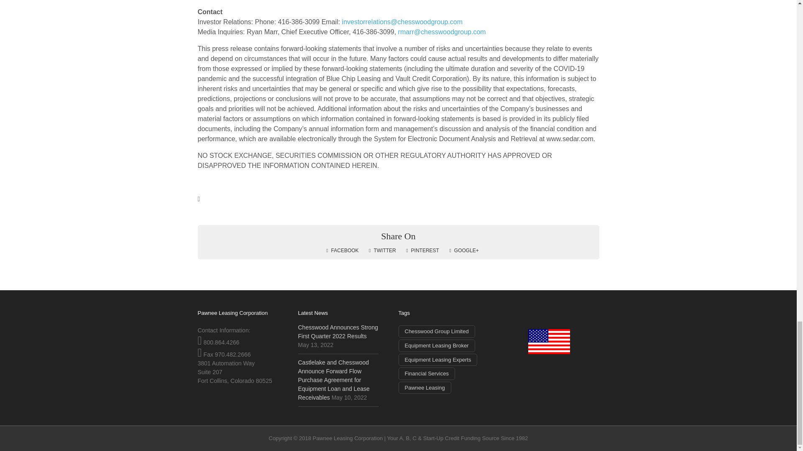  I want to click on TWITTER, so click(382, 250).